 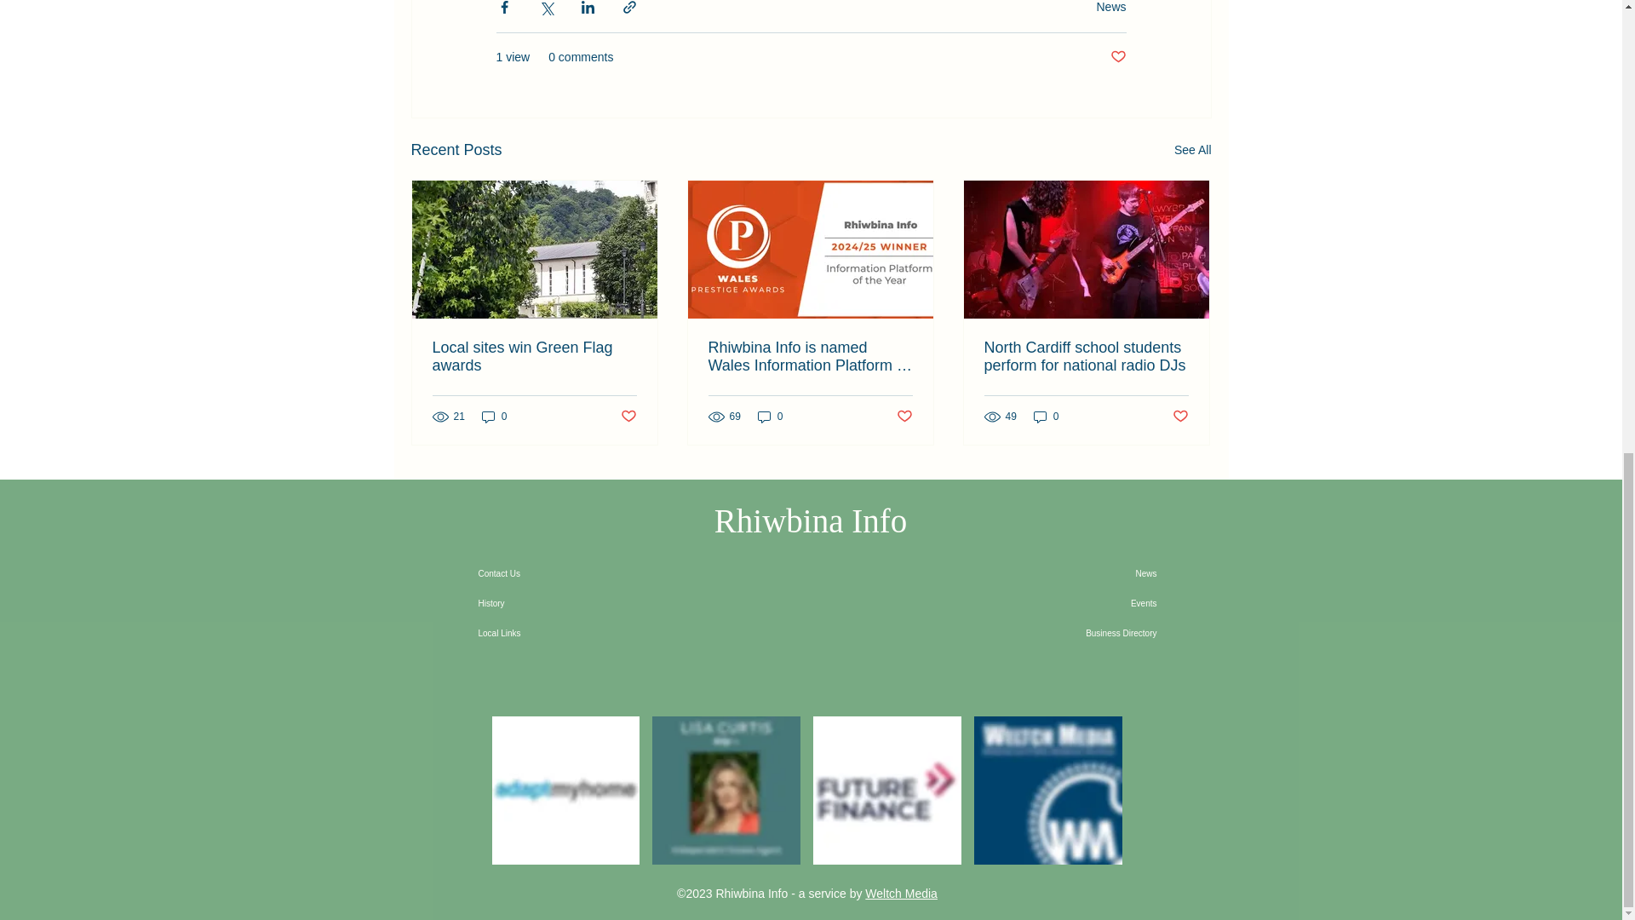 What do you see at coordinates (1117, 57) in the screenshot?
I see `Post not marked as liked` at bounding box center [1117, 57].